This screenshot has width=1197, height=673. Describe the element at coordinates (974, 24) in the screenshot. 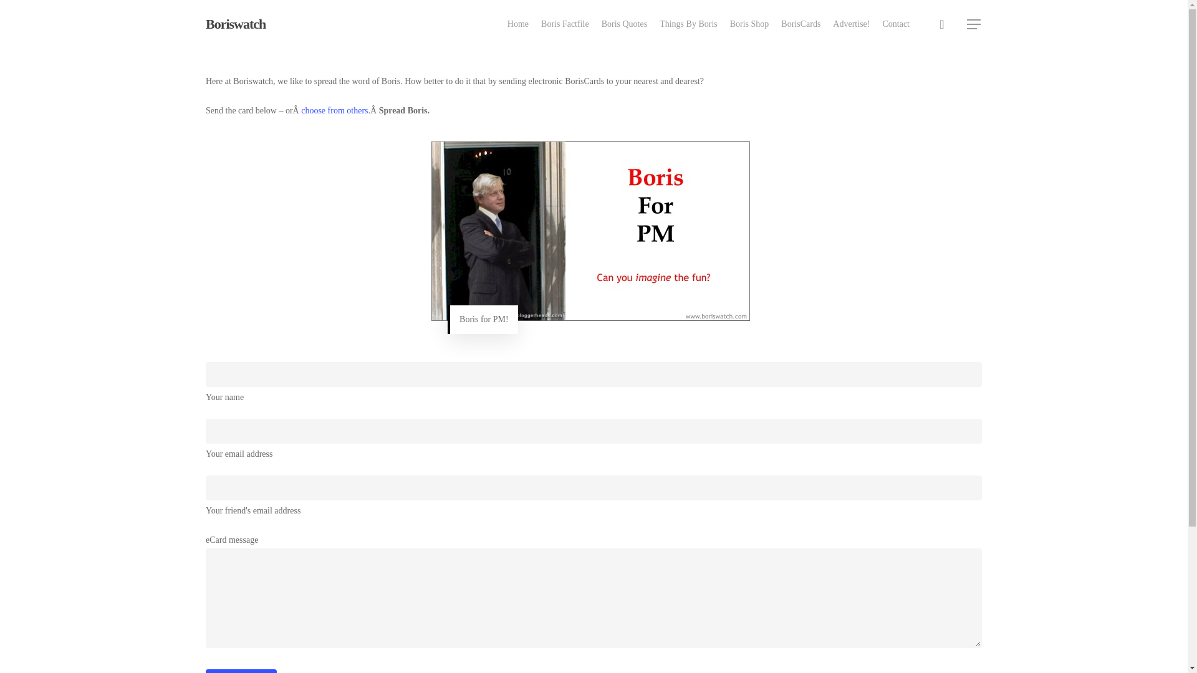

I see `Menu` at that location.